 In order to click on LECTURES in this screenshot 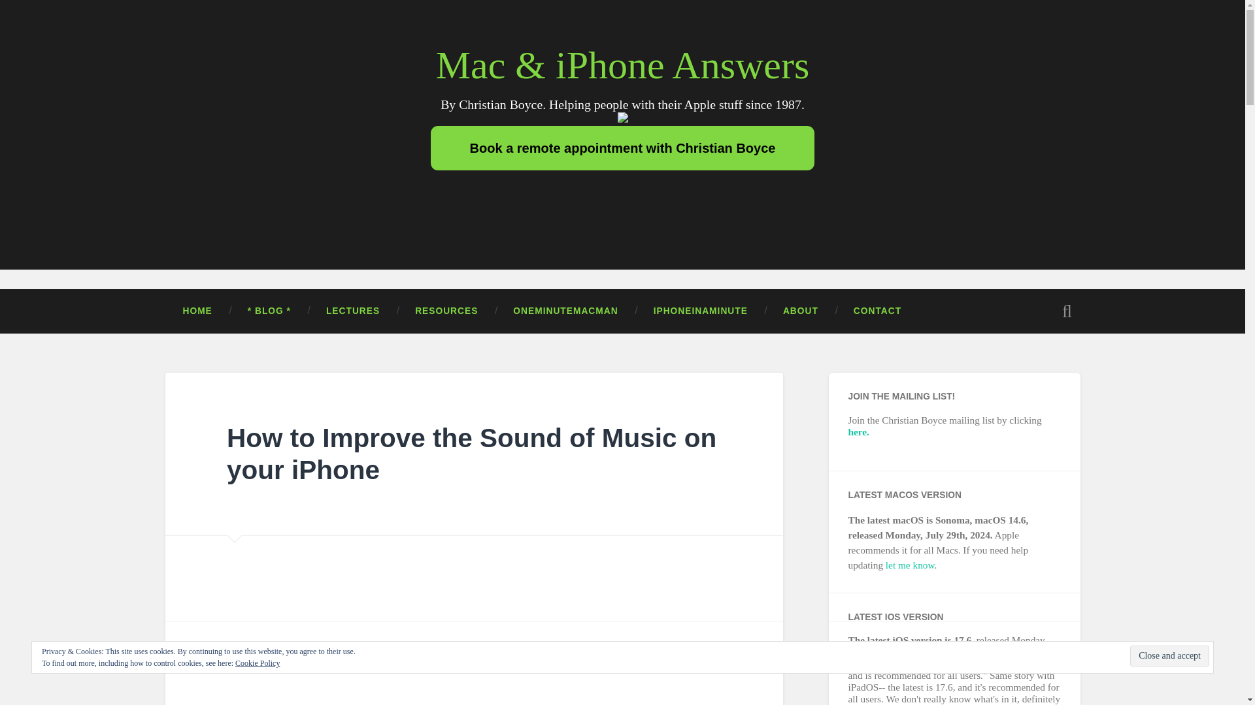, I will do `click(353, 311)`.